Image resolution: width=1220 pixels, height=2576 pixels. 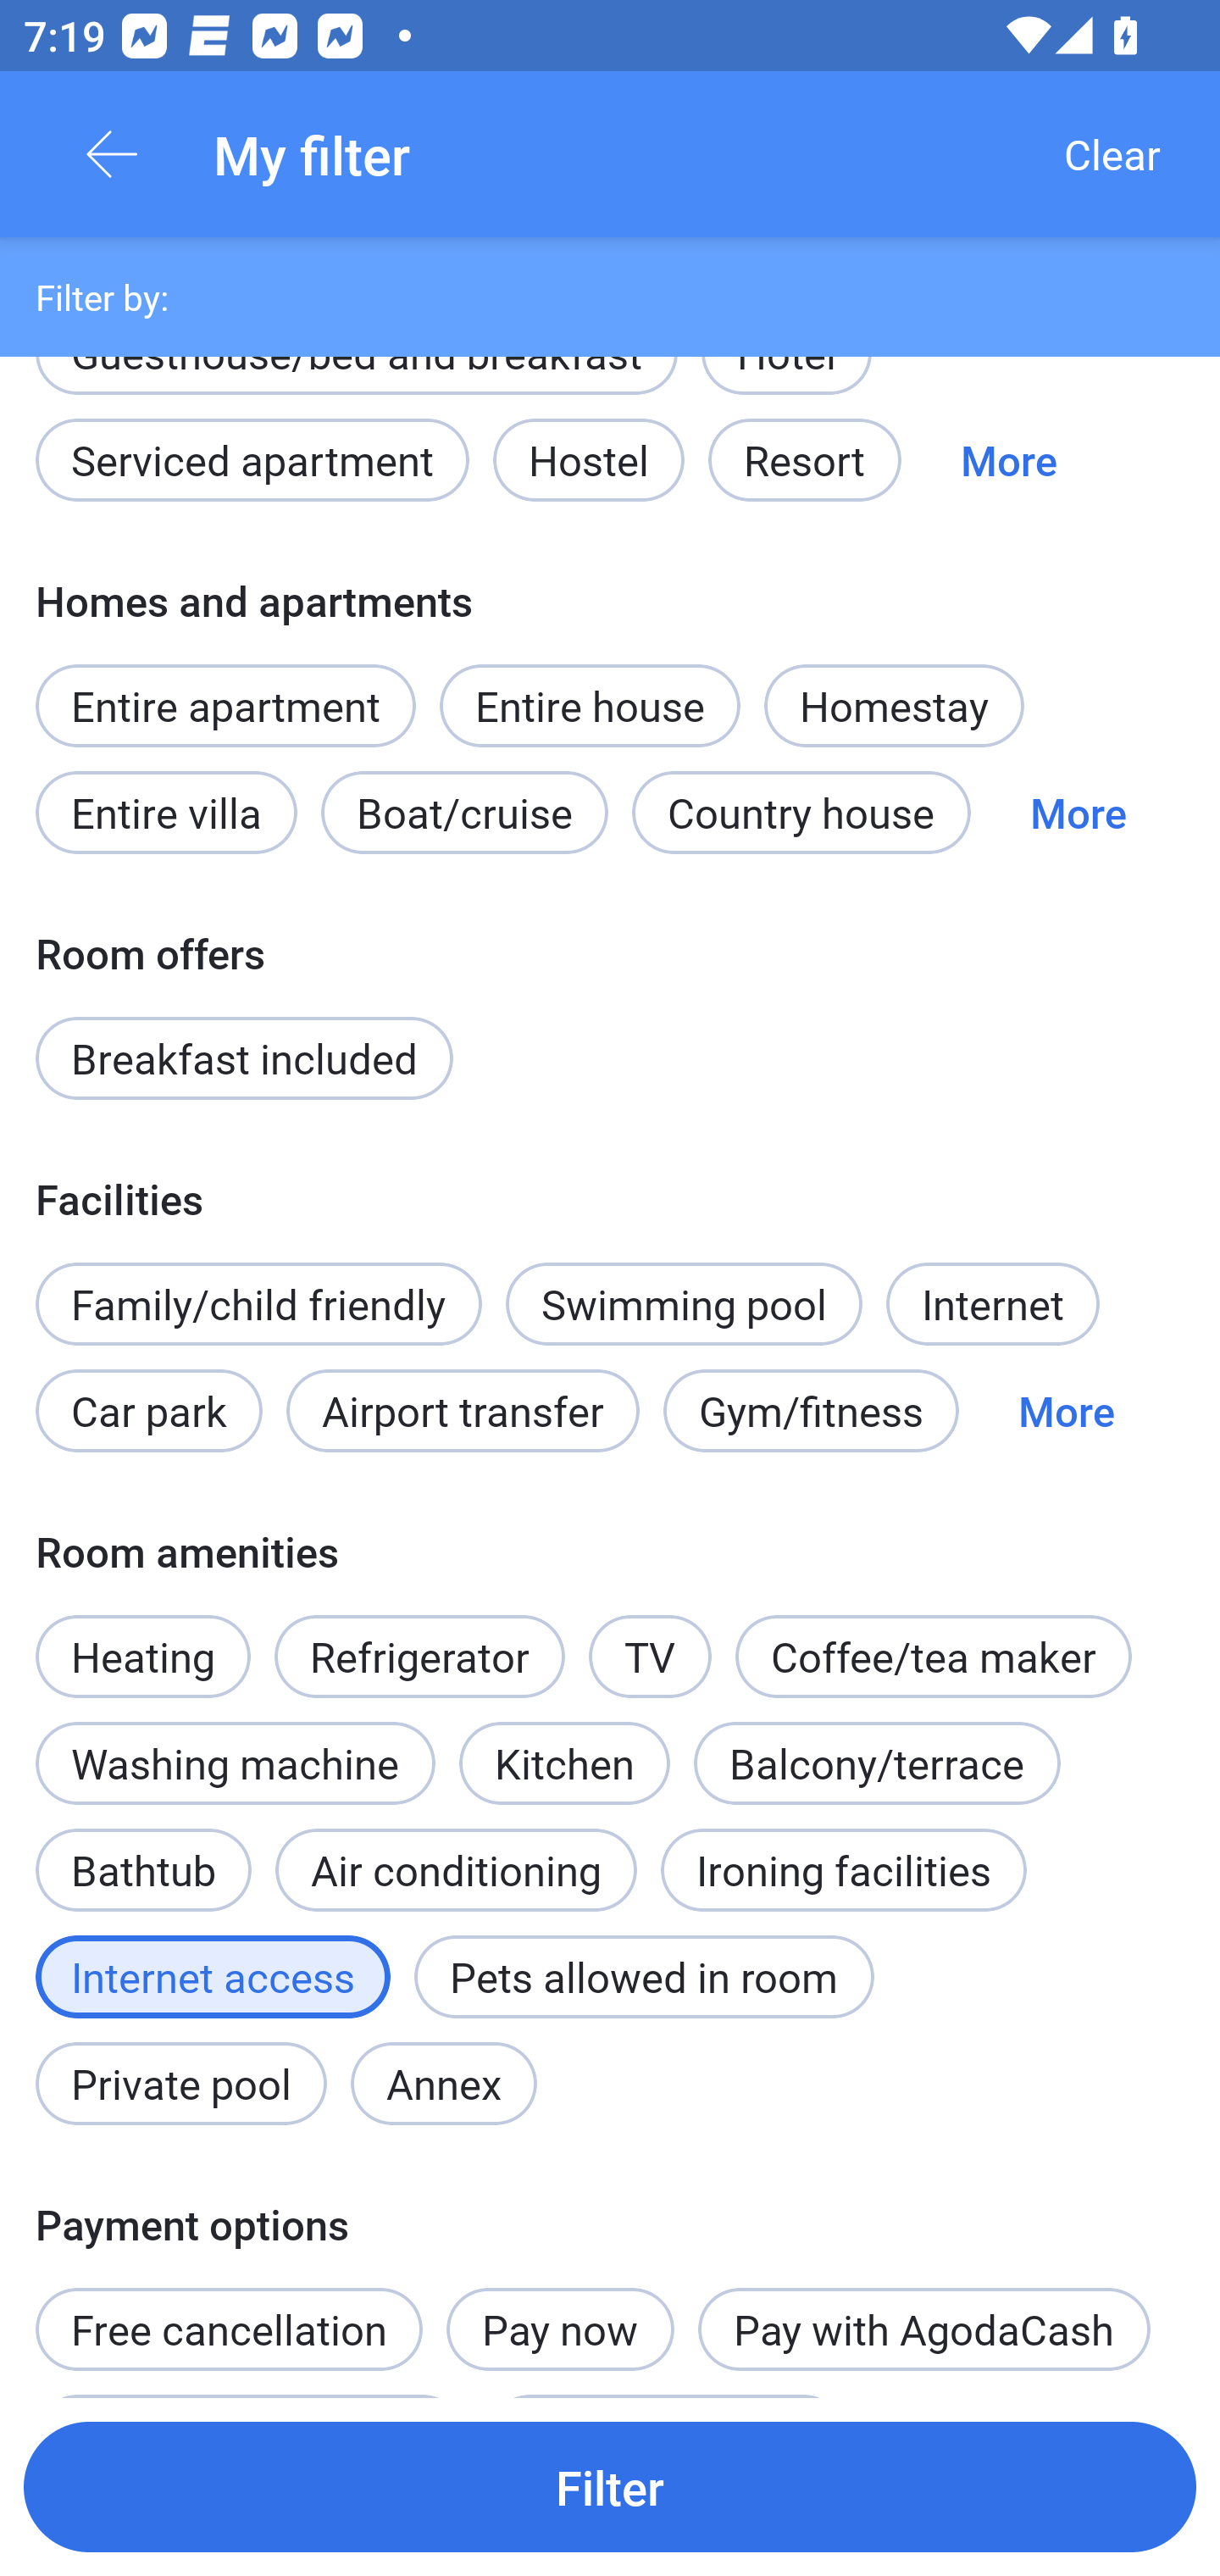 What do you see at coordinates (1066, 1410) in the screenshot?
I see `More` at bounding box center [1066, 1410].